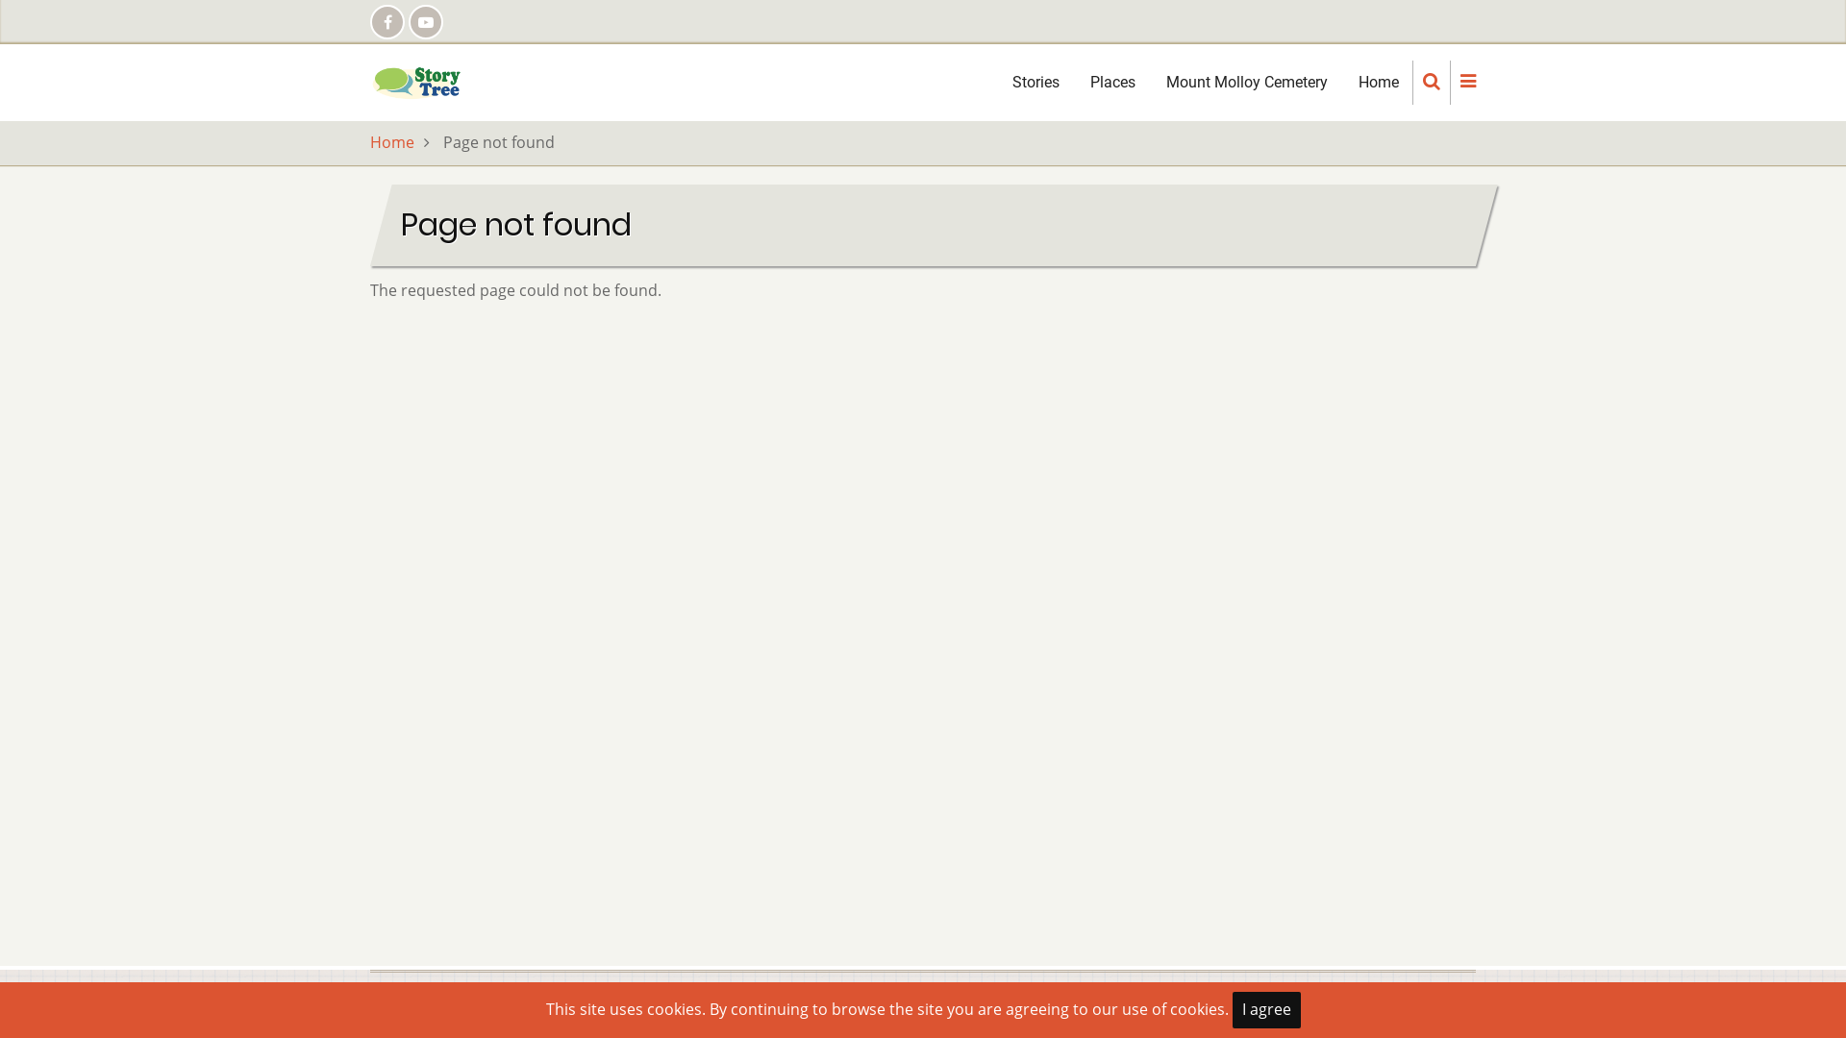 The width and height of the screenshot is (1846, 1038). I want to click on I agree, so click(1267, 1010).